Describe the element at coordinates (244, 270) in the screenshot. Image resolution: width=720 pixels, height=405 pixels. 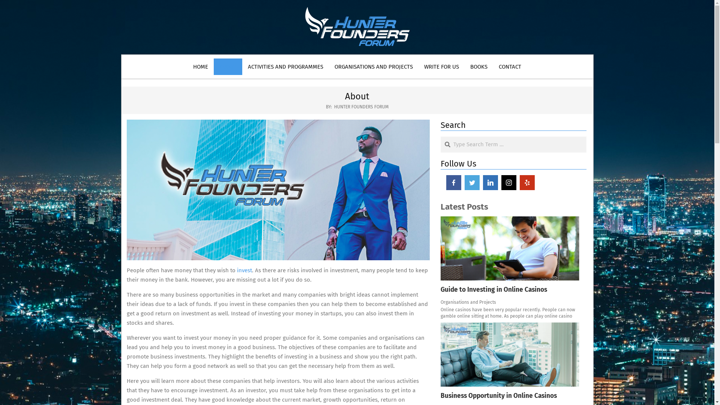
I see `invest` at that location.